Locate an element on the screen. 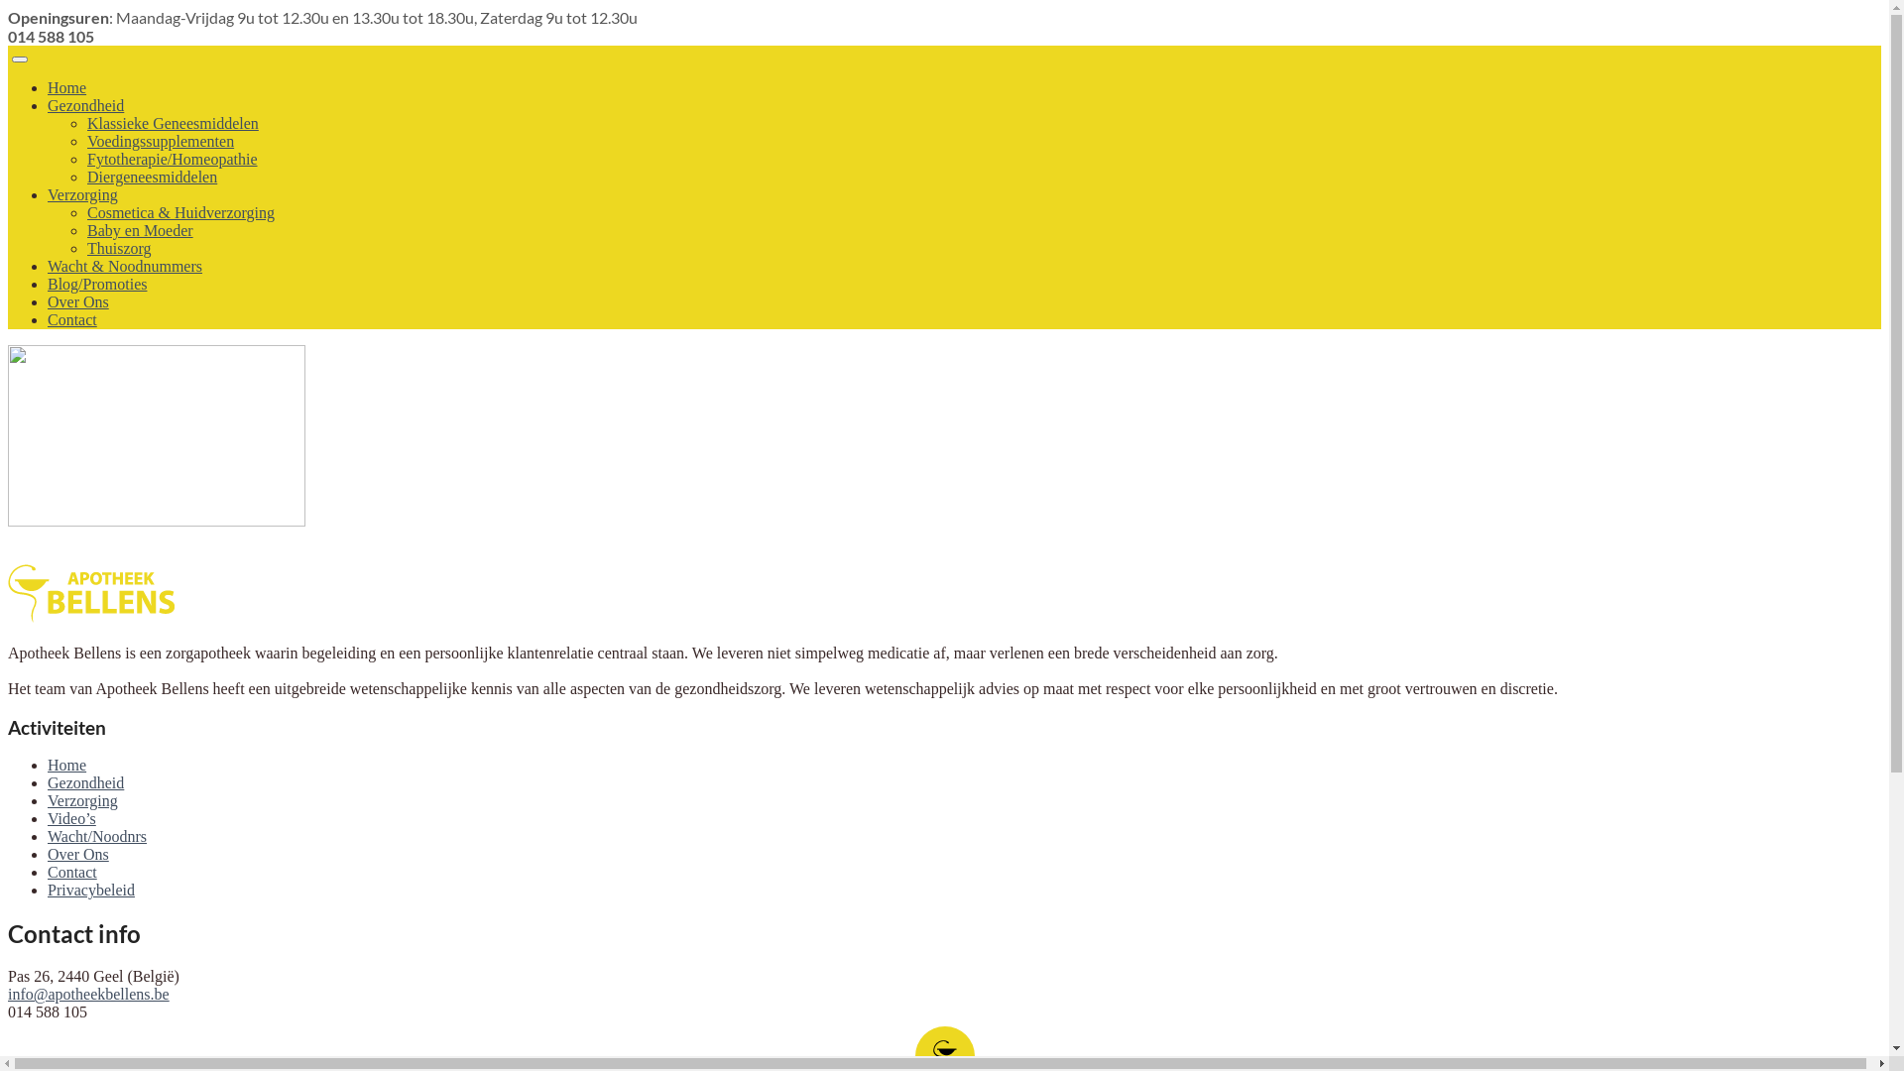  Thuiszorg is located at coordinates (119, 248).